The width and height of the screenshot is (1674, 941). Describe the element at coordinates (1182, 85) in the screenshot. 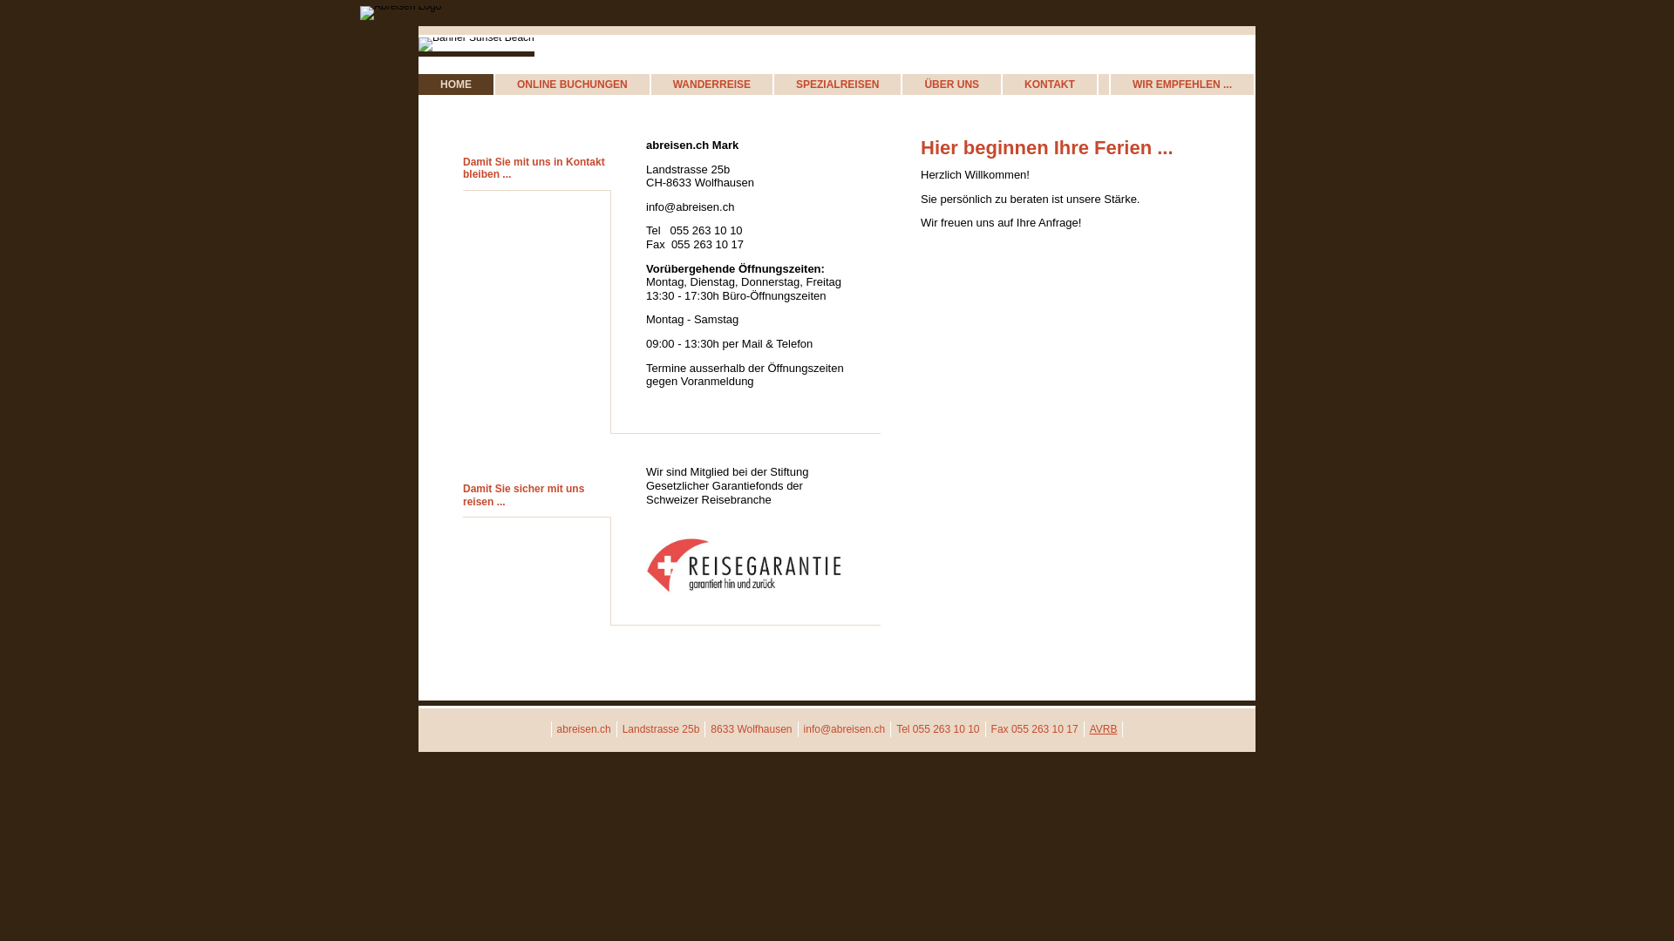

I see `WIR EMPFEHLEN ...` at that location.